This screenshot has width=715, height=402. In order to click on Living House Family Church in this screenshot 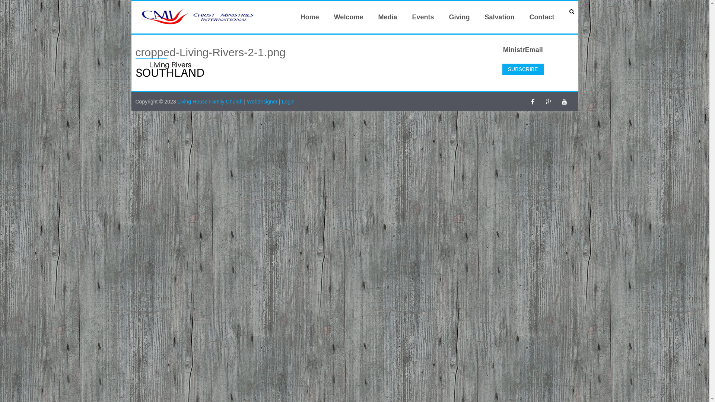, I will do `click(211, 102)`.